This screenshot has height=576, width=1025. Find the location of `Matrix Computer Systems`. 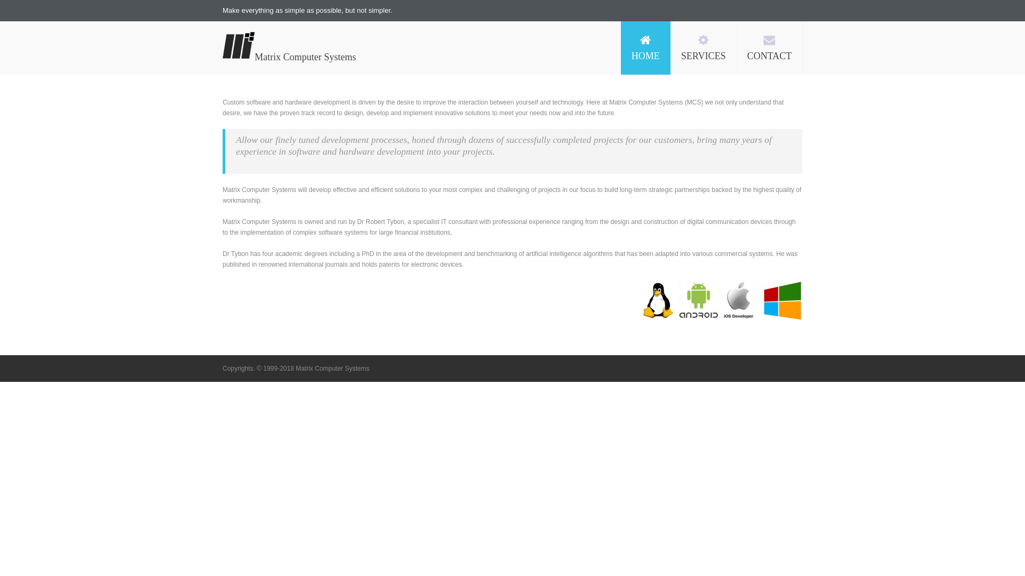

Matrix Computer Systems is located at coordinates (305, 57).